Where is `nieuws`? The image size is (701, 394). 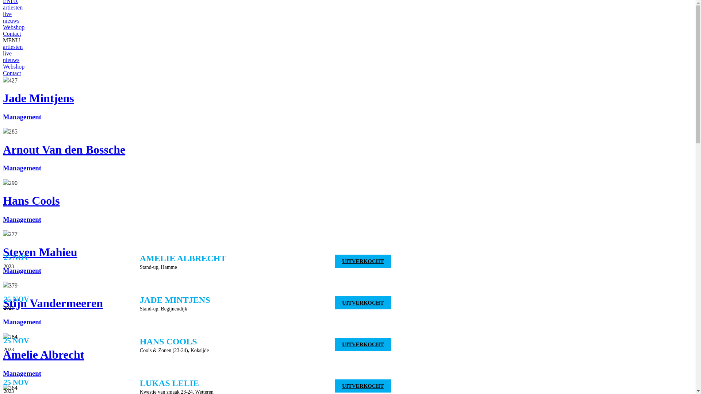 nieuws is located at coordinates (11, 60).